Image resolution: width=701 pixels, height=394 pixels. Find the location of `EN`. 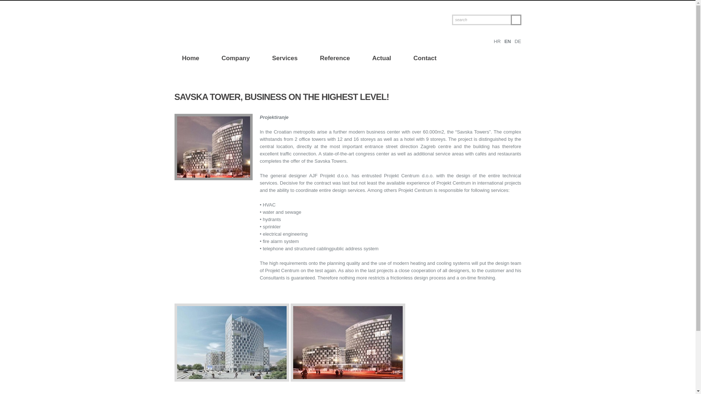

EN is located at coordinates (507, 41).